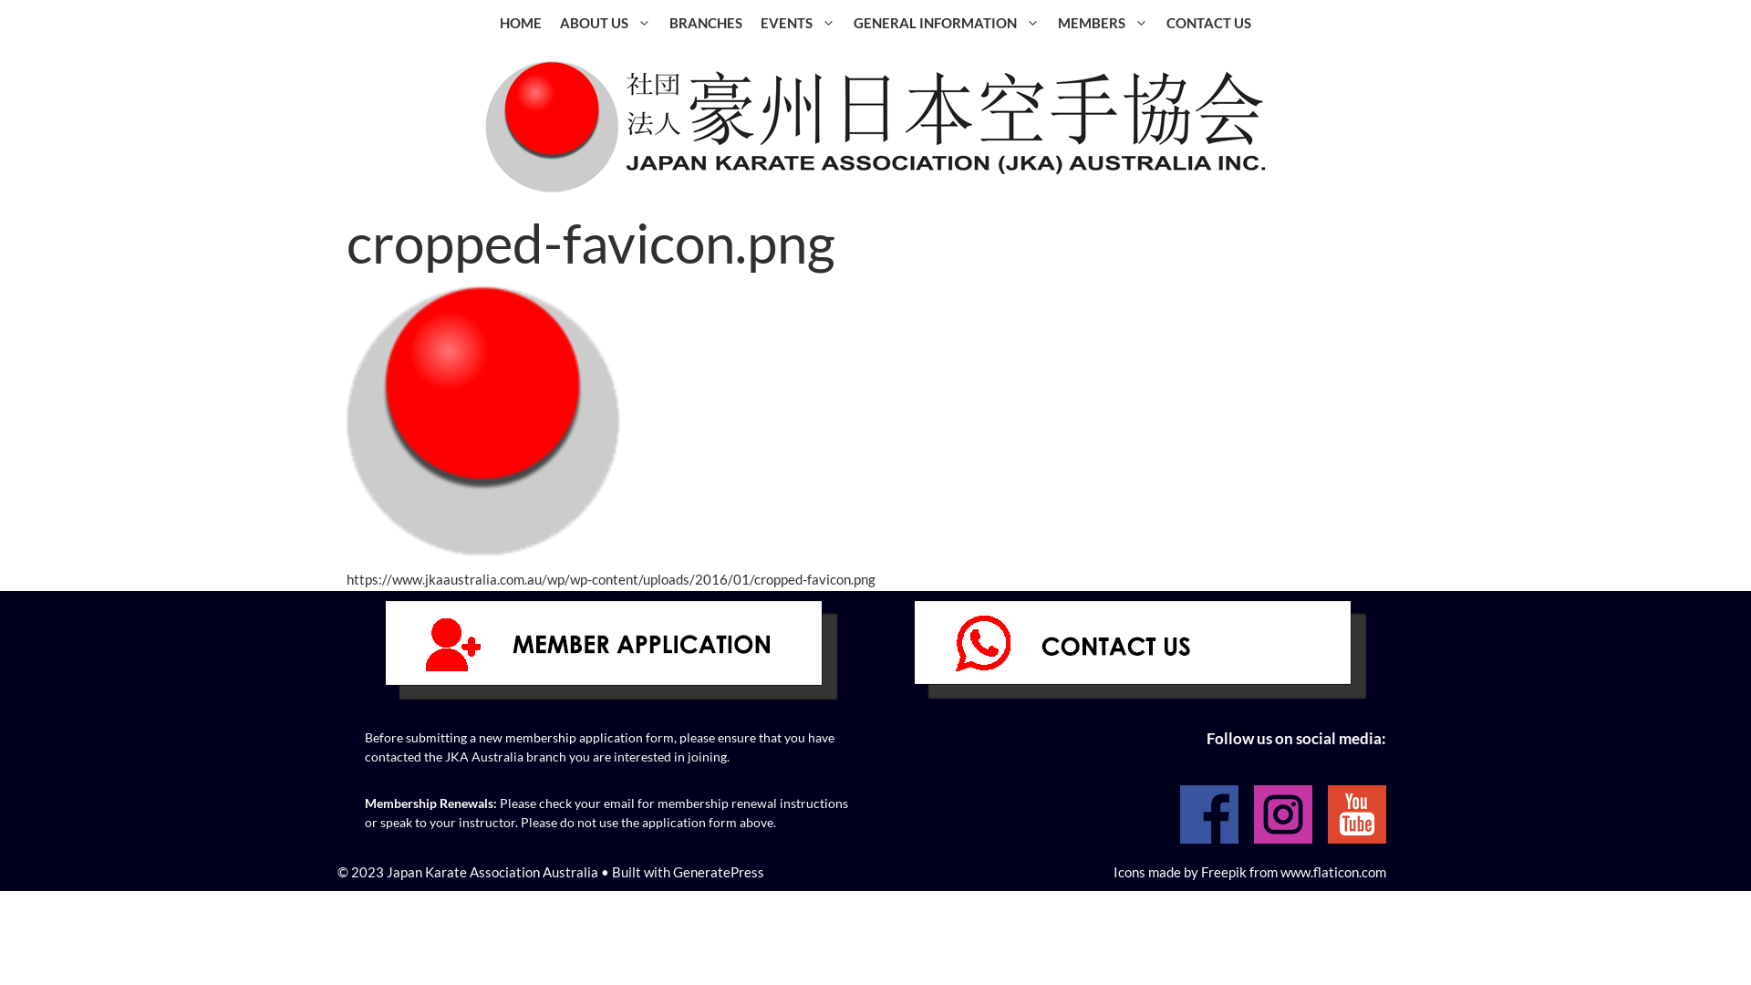 Image resolution: width=1751 pixels, height=985 pixels. Describe the element at coordinates (521, 23) in the screenshot. I see `HOME` at that location.